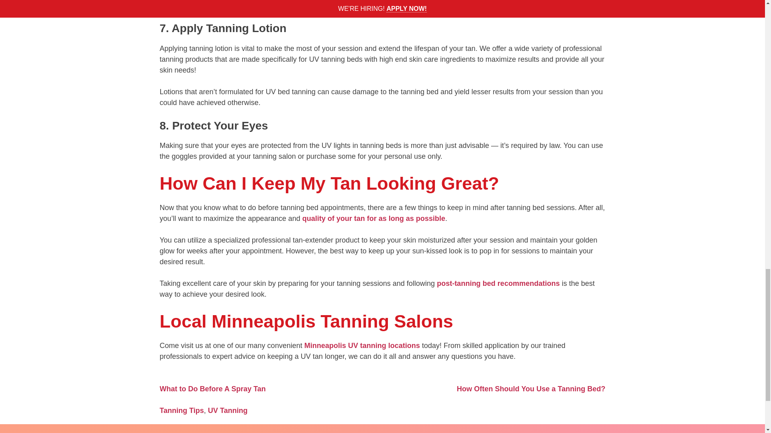  I want to click on Minneapolis UV tanning locations, so click(362, 346).